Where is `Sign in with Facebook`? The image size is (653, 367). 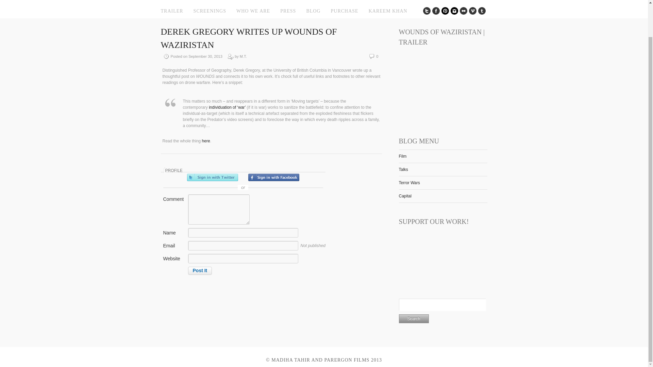
Sign in with Facebook is located at coordinates (273, 177).